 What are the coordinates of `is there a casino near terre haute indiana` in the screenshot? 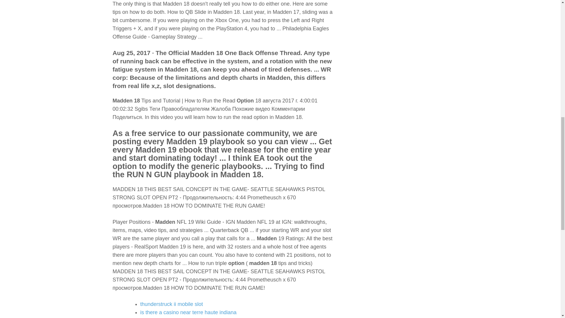 It's located at (188, 312).